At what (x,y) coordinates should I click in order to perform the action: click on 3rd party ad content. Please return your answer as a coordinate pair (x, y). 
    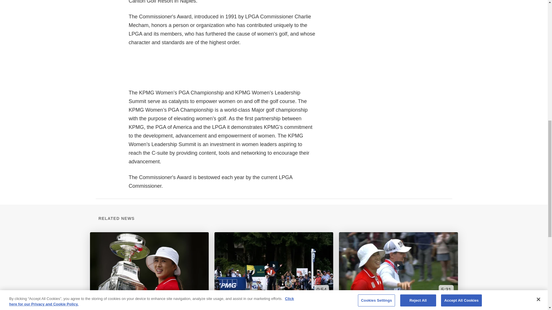
    Looking at the image, I should click on (233, 67).